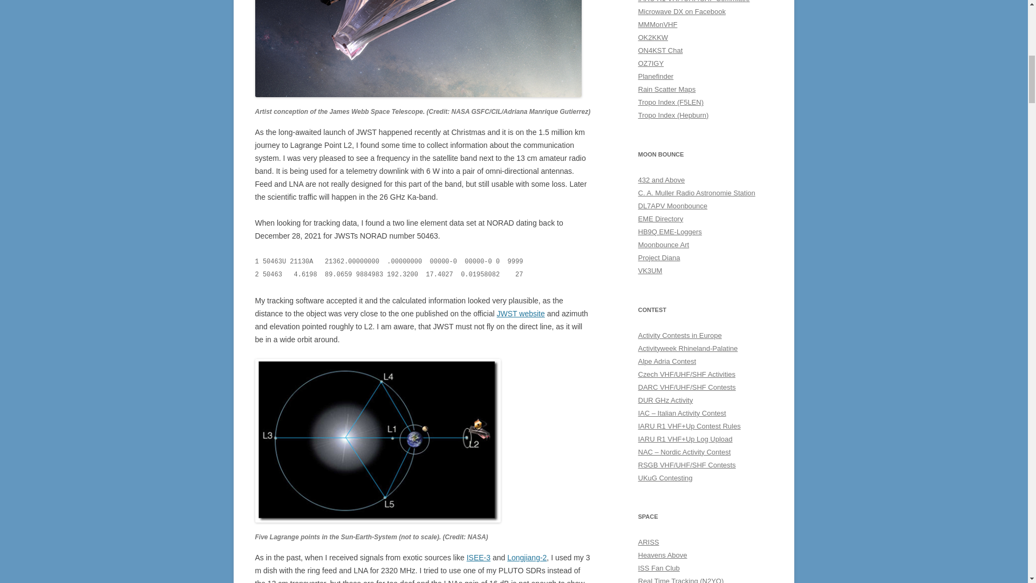  What do you see at coordinates (478, 557) in the screenshot?
I see `ISEE-3` at bounding box center [478, 557].